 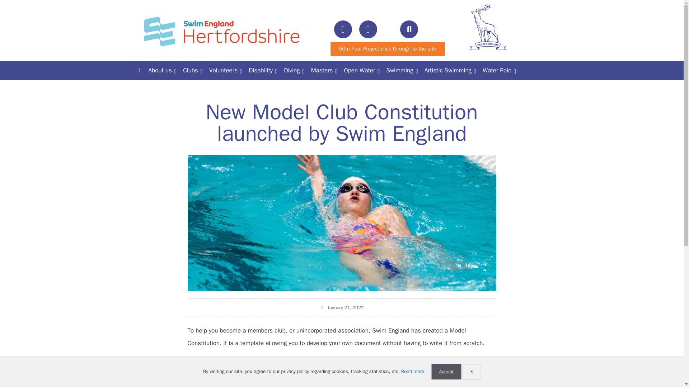 What do you see at coordinates (446, 372) in the screenshot?
I see `Accept` at bounding box center [446, 372].